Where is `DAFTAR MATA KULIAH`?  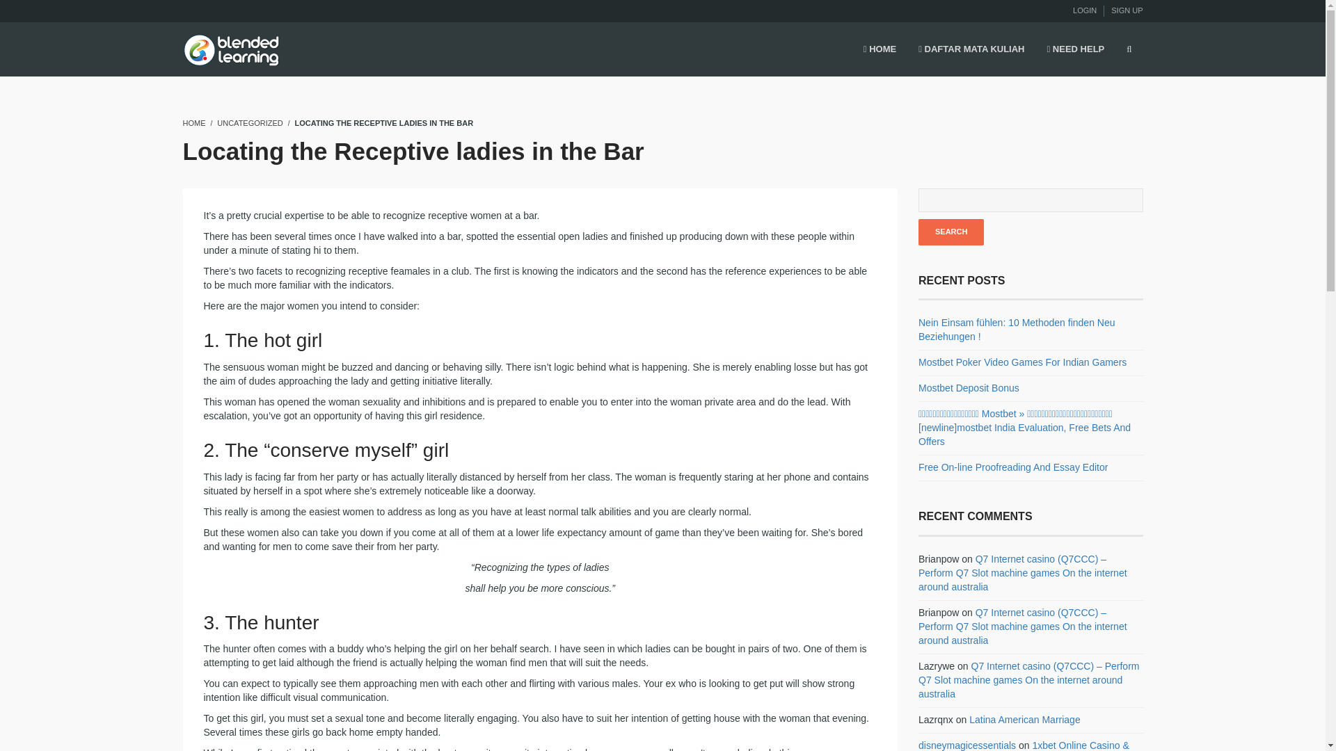
DAFTAR MATA KULIAH is located at coordinates (971, 50).